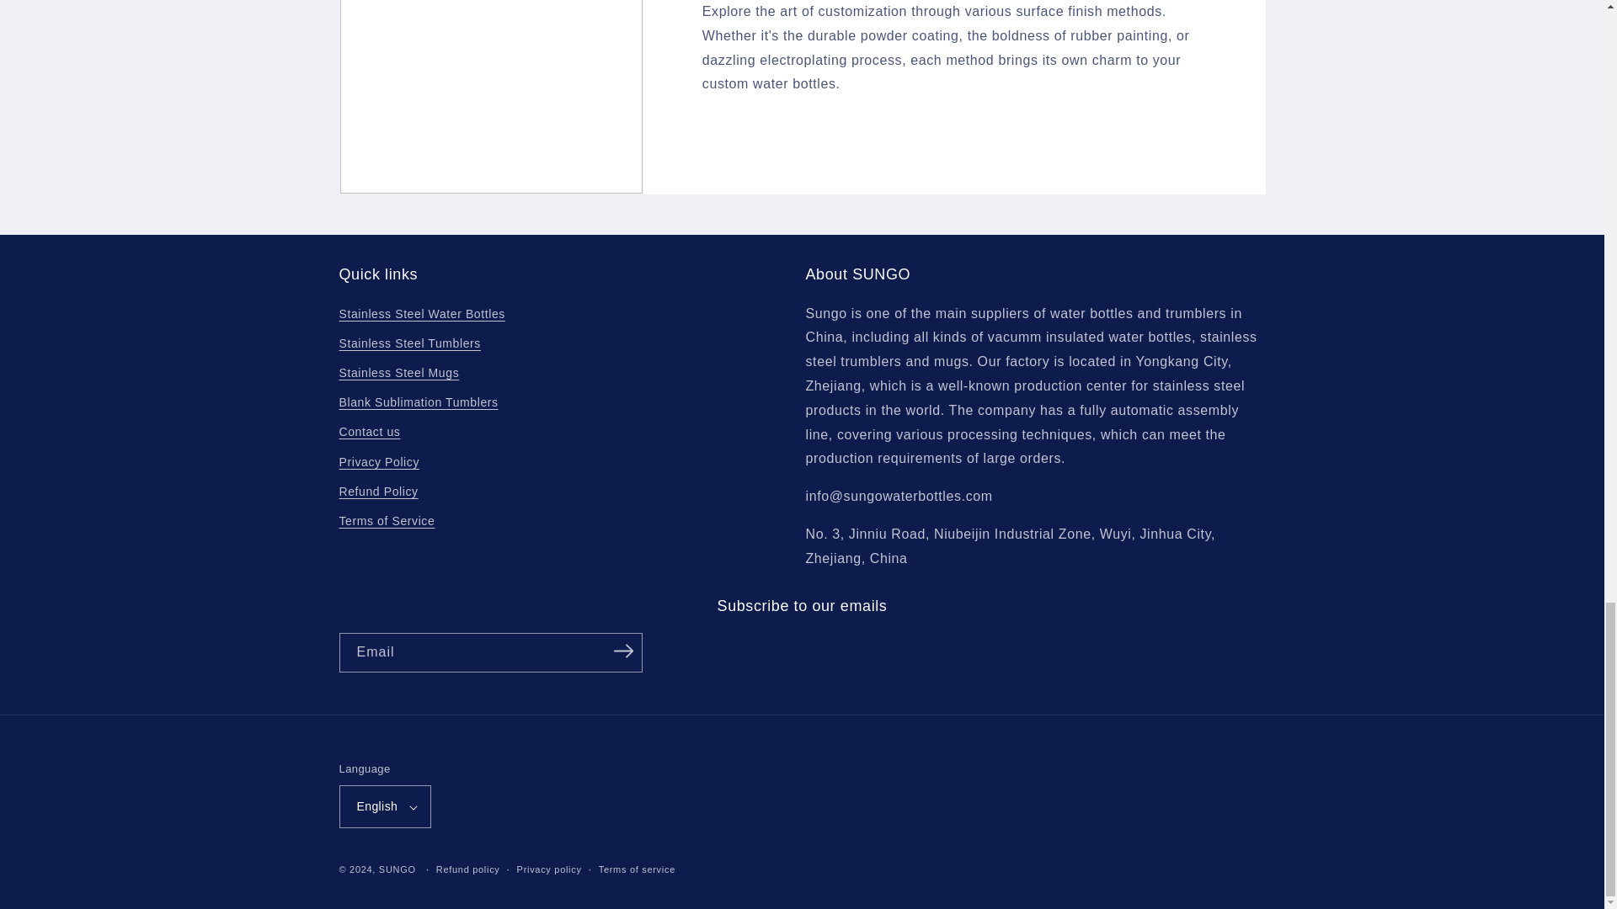 The width and height of the screenshot is (1617, 909). Describe the element at coordinates (398, 373) in the screenshot. I see `Stainless Steel Mugs` at that location.